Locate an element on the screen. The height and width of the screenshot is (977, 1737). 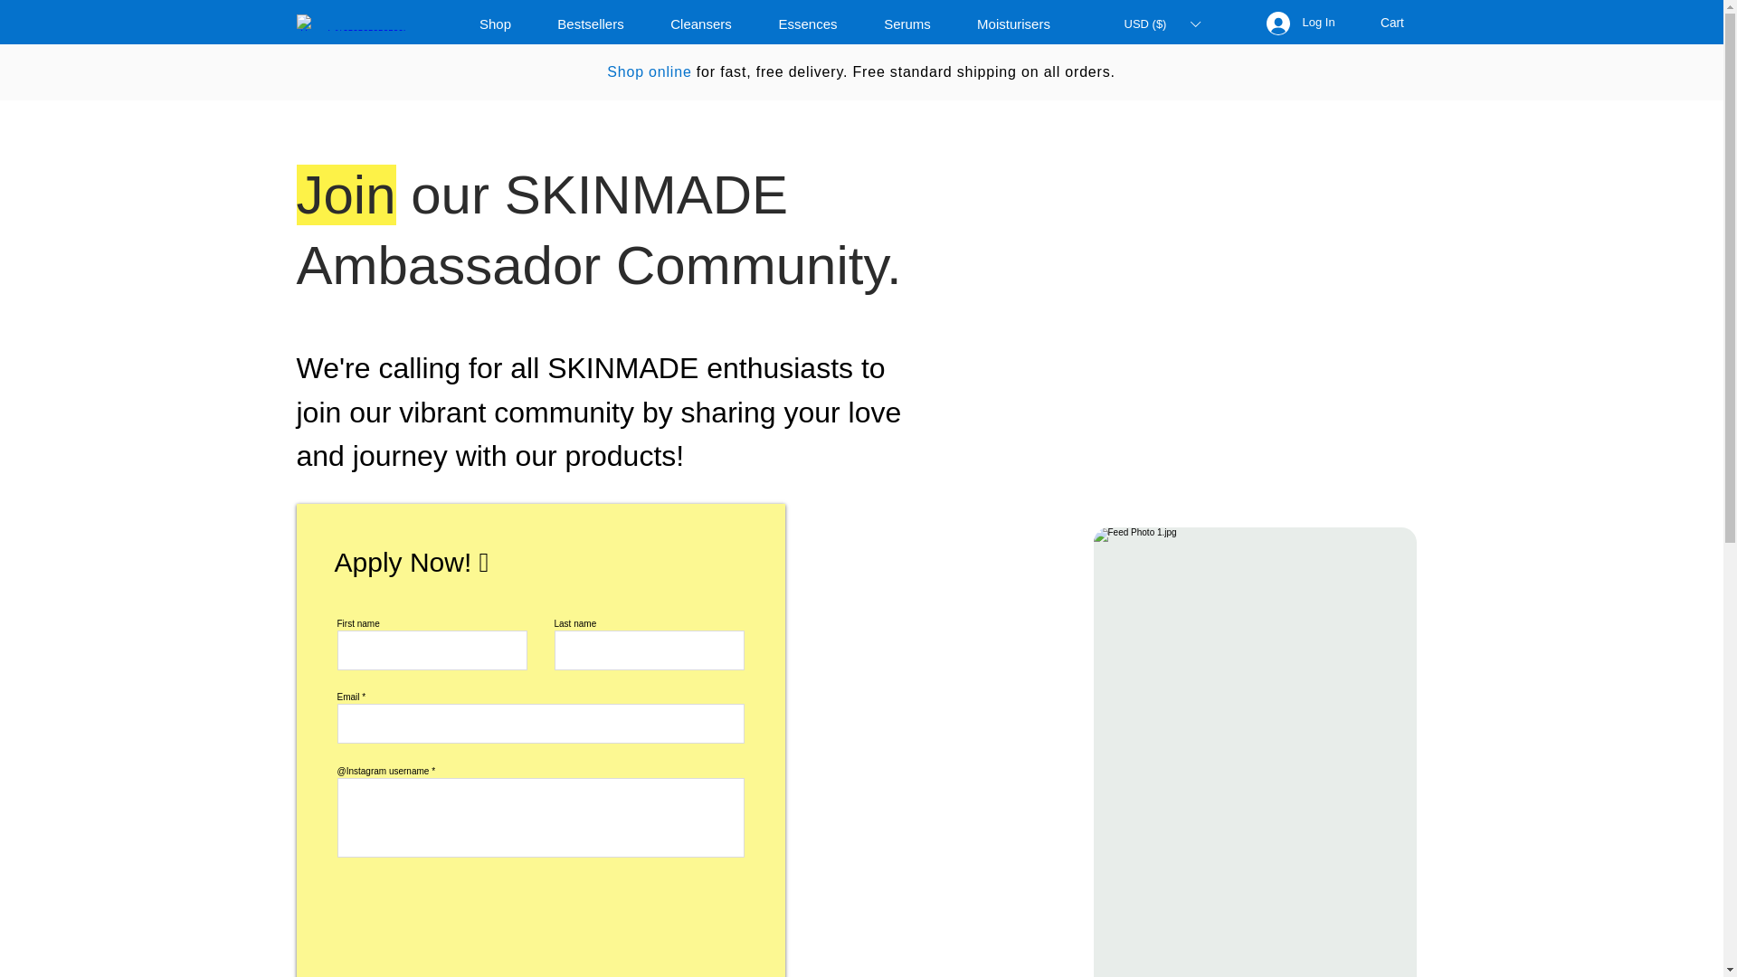
Cart is located at coordinates (1402, 23).